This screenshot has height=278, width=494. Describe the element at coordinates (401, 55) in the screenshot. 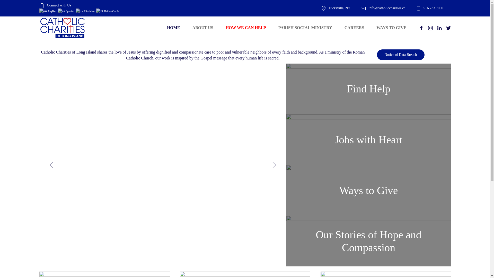

I see `Notice of Data Breach` at that location.